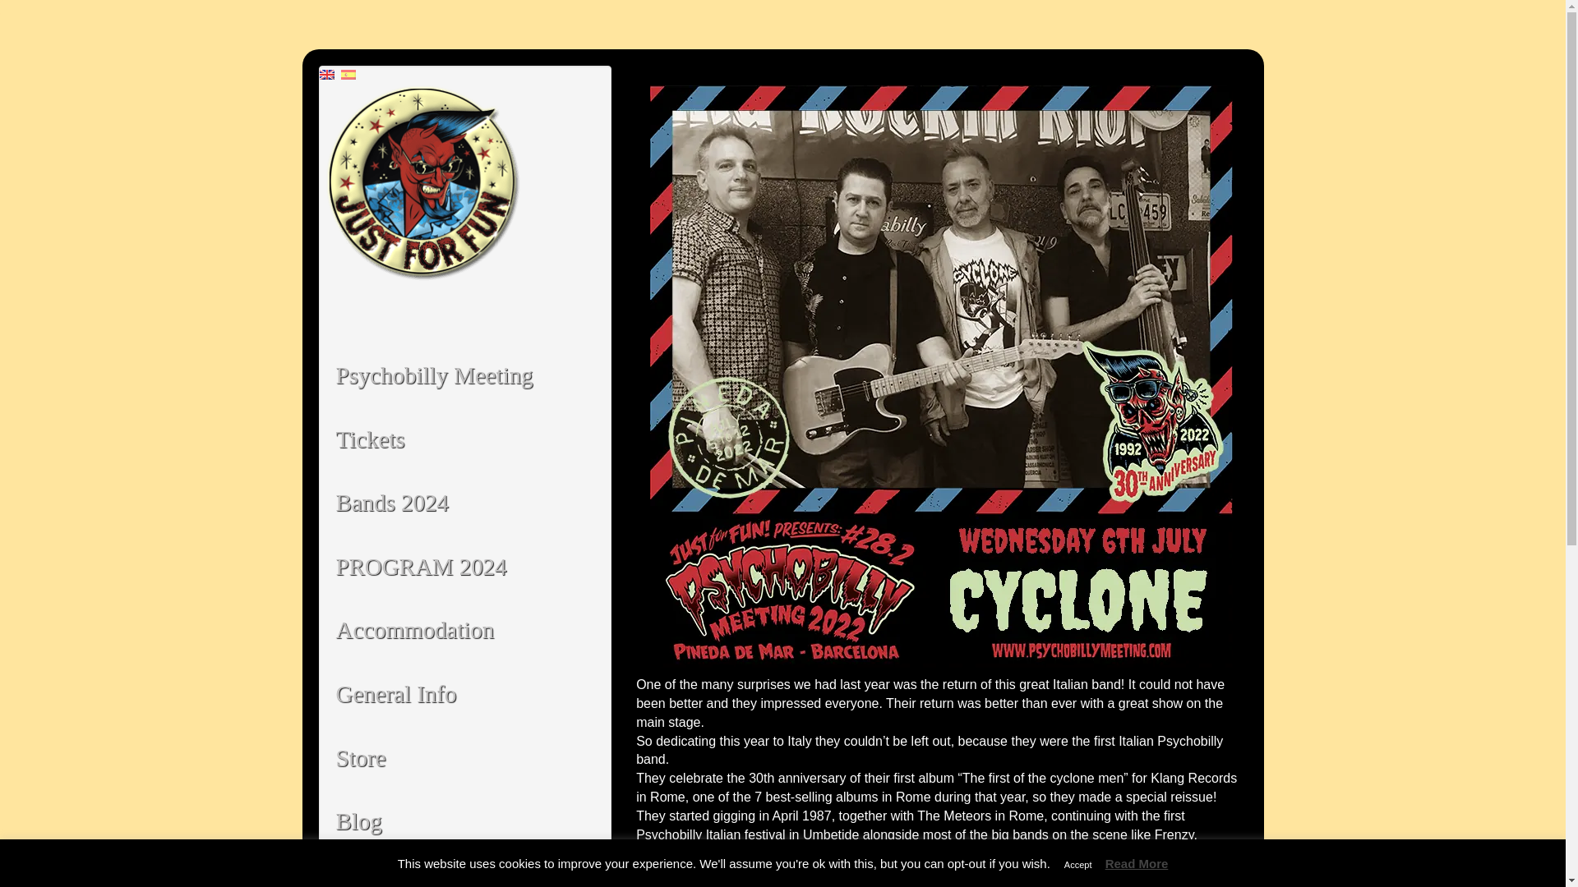  What do you see at coordinates (464, 439) in the screenshot?
I see `Tickets` at bounding box center [464, 439].